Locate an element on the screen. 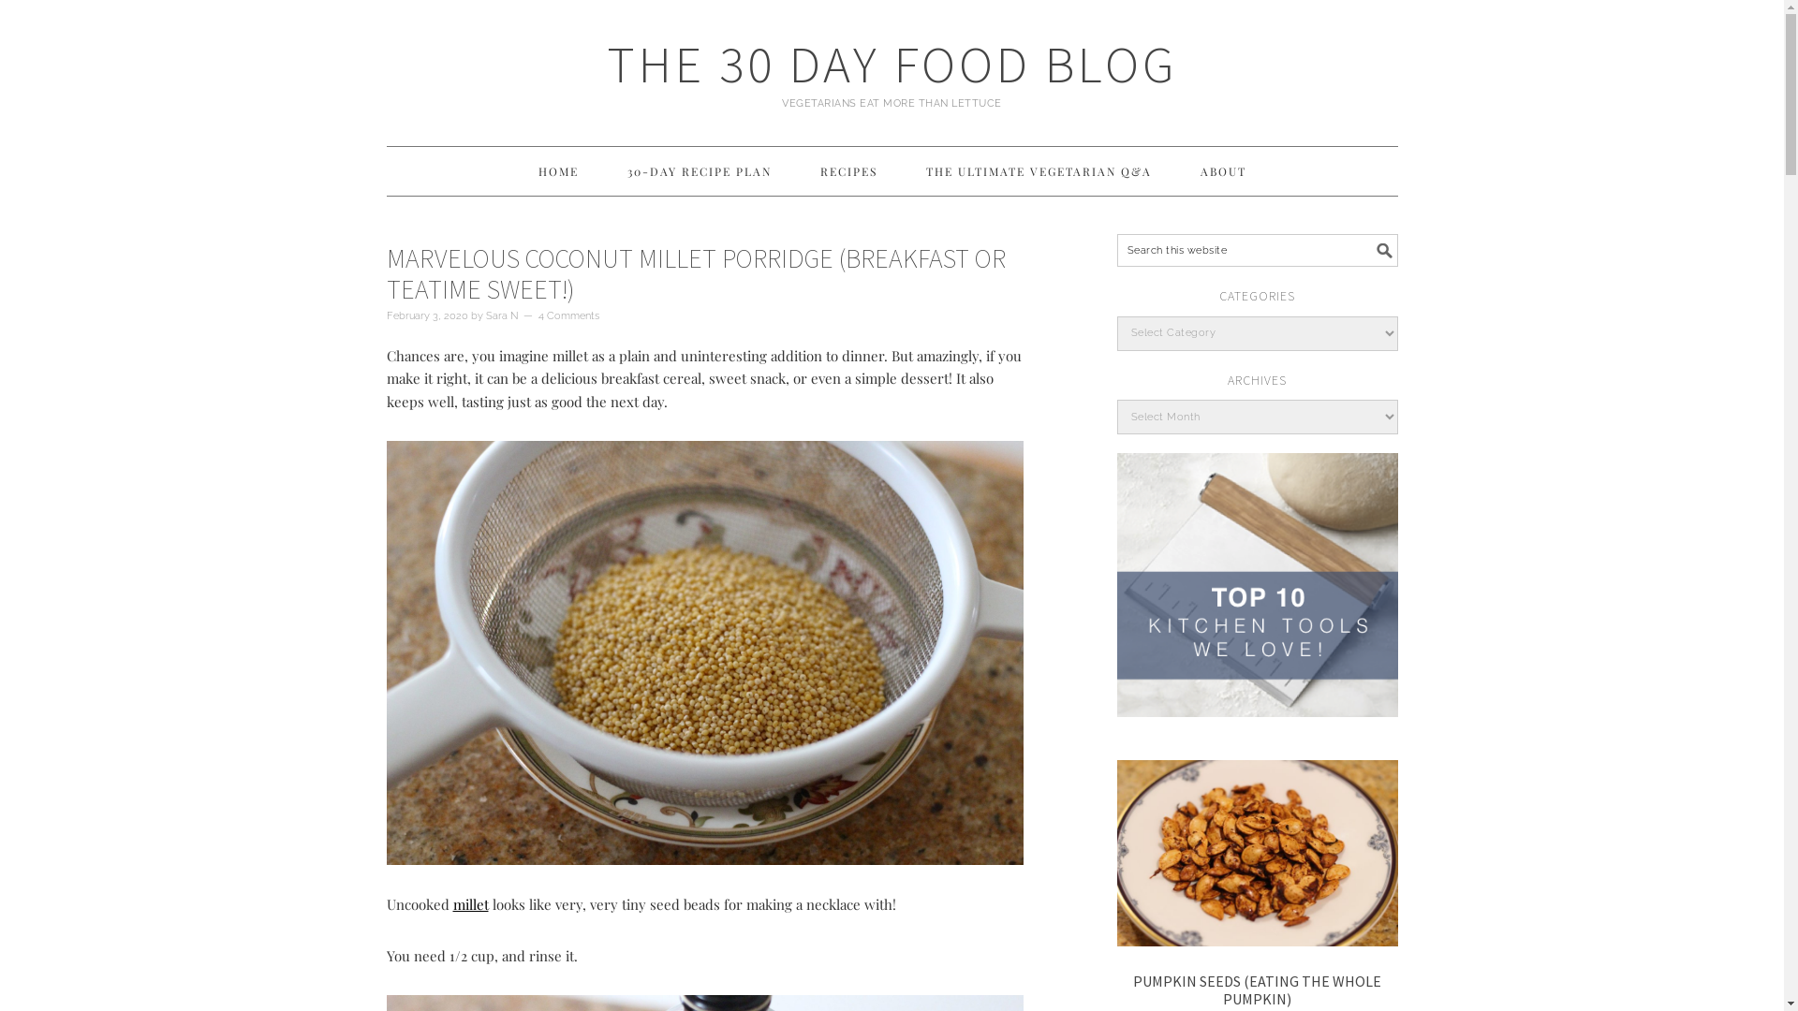 This screenshot has width=1798, height=1011. RECIPES is located at coordinates (848, 171).